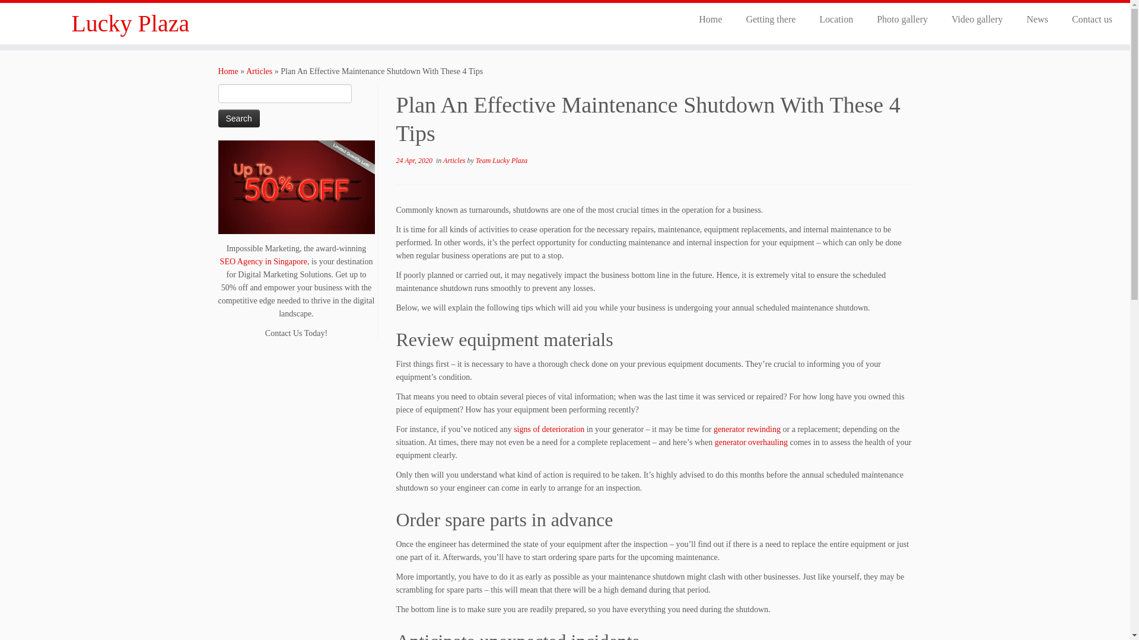 Image resolution: width=1139 pixels, height=640 pixels. What do you see at coordinates (977, 19) in the screenshot?
I see `Video gallery` at bounding box center [977, 19].